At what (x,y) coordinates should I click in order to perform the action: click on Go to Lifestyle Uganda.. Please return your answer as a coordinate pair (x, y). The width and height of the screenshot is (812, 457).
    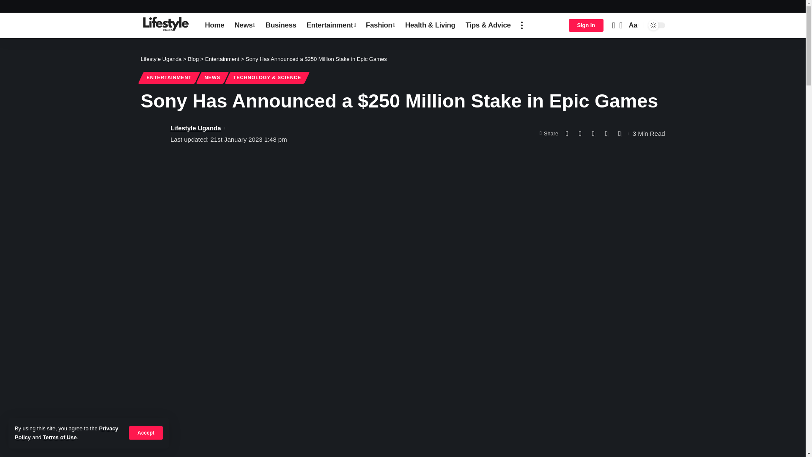
    Looking at the image, I should click on (161, 58).